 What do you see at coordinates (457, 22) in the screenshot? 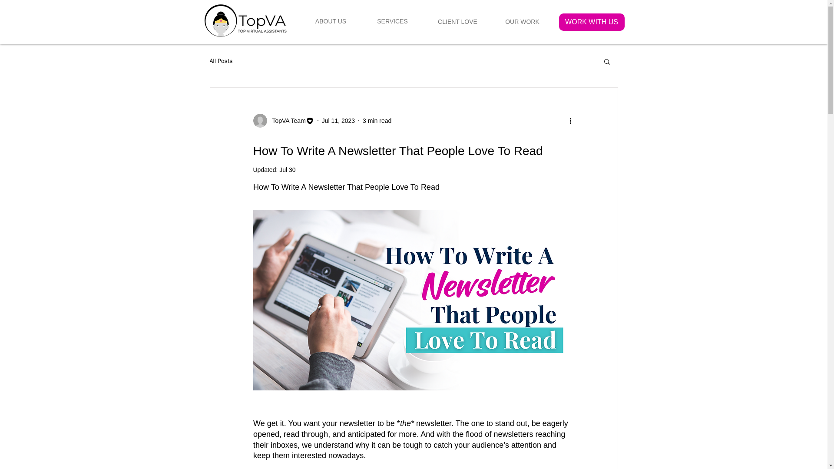
I see `CLIENT LOVE` at bounding box center [457, 22].